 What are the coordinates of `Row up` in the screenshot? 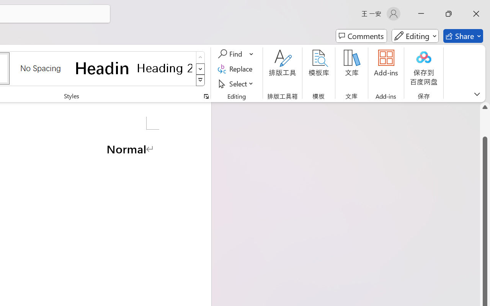 It's located at (201, 57).